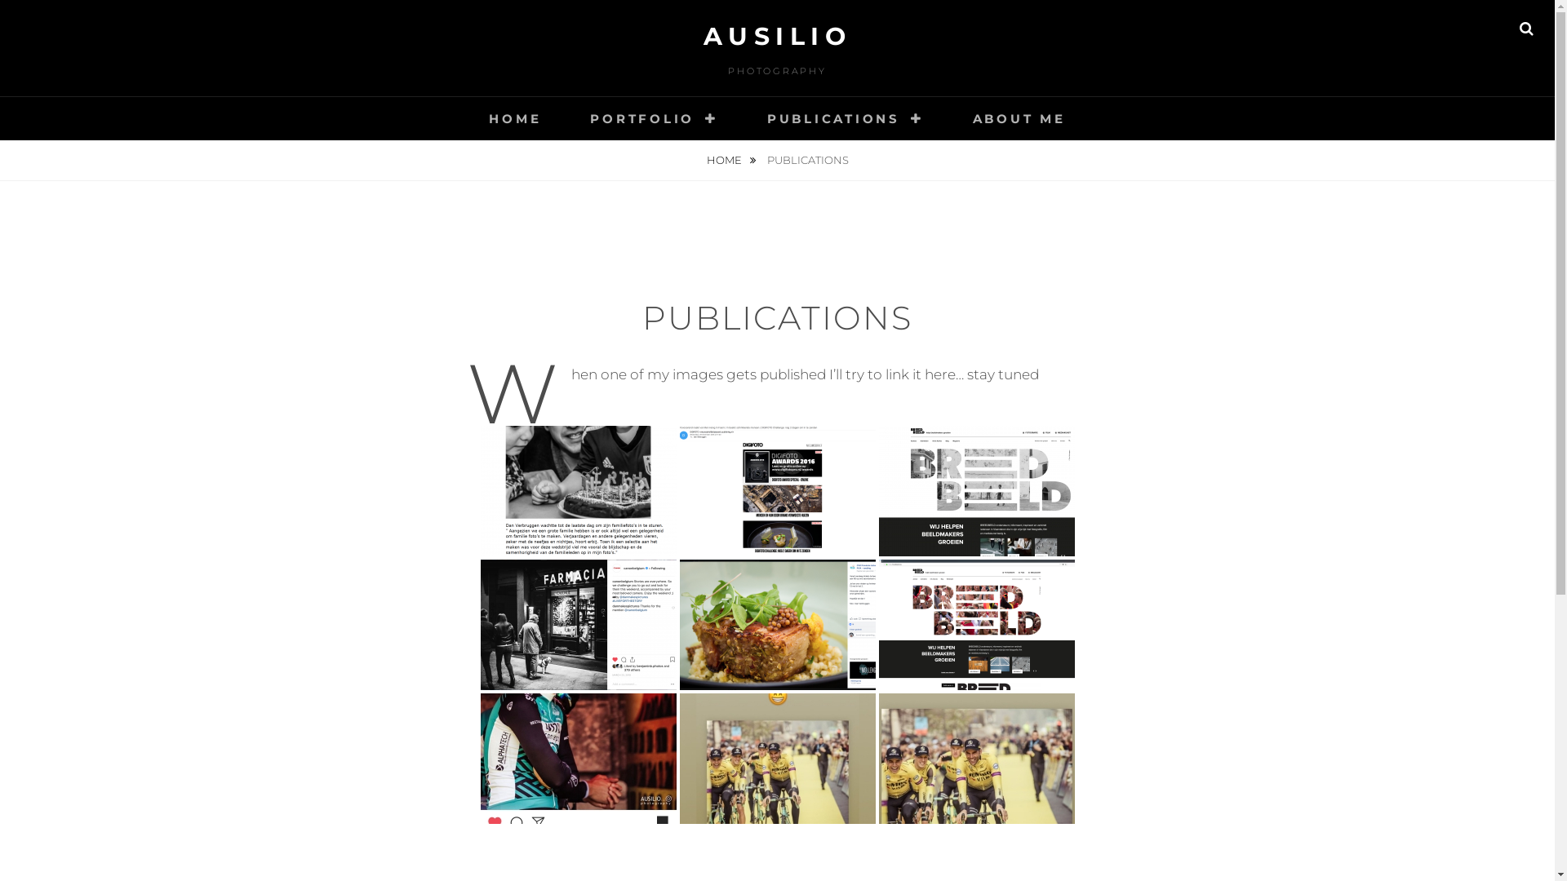 Image resolution: width=1567 pixels, height=881 pixels. What do you see at coordinates (515, 119) in the screenshot?
I see `HOME` at bounding box center [515, 119].